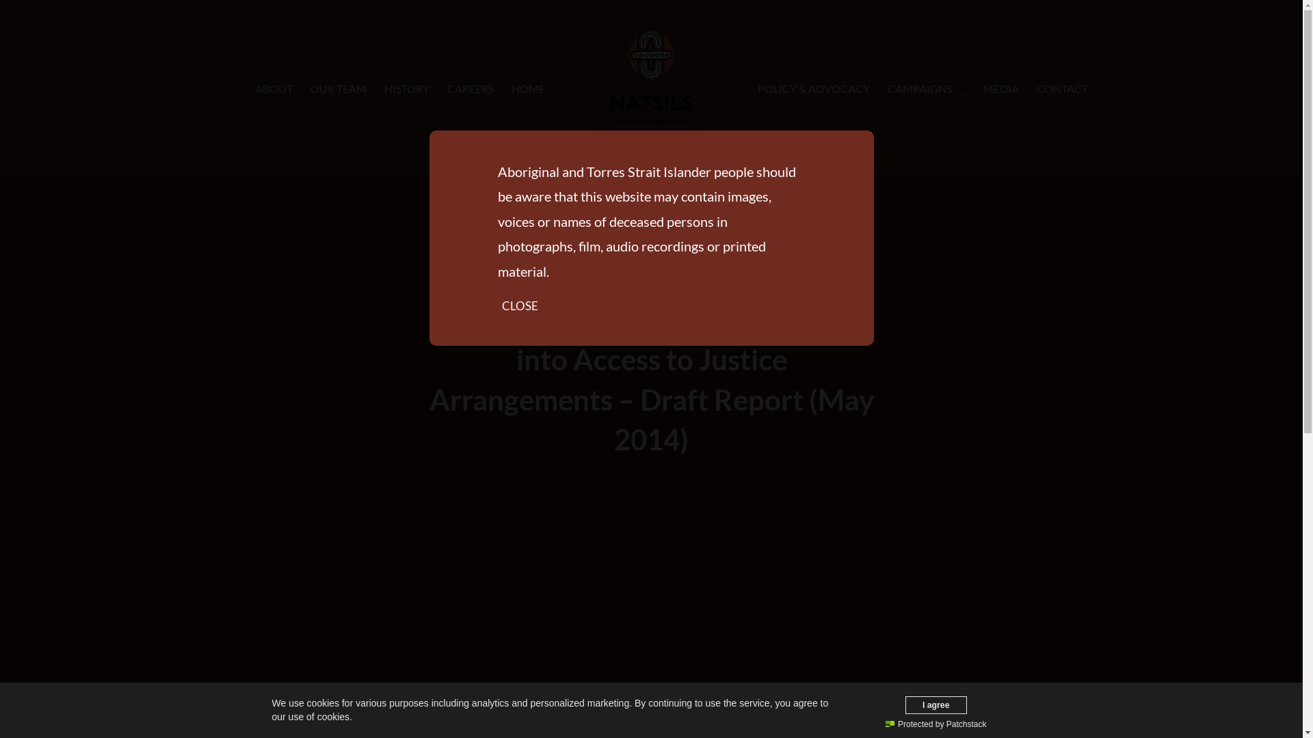 The width and height of the screenshot is (1313, 738). What do you see at coordinates (520, 306) in the screenshot?
I see `CLOSE` at bounding box center [520, 306].